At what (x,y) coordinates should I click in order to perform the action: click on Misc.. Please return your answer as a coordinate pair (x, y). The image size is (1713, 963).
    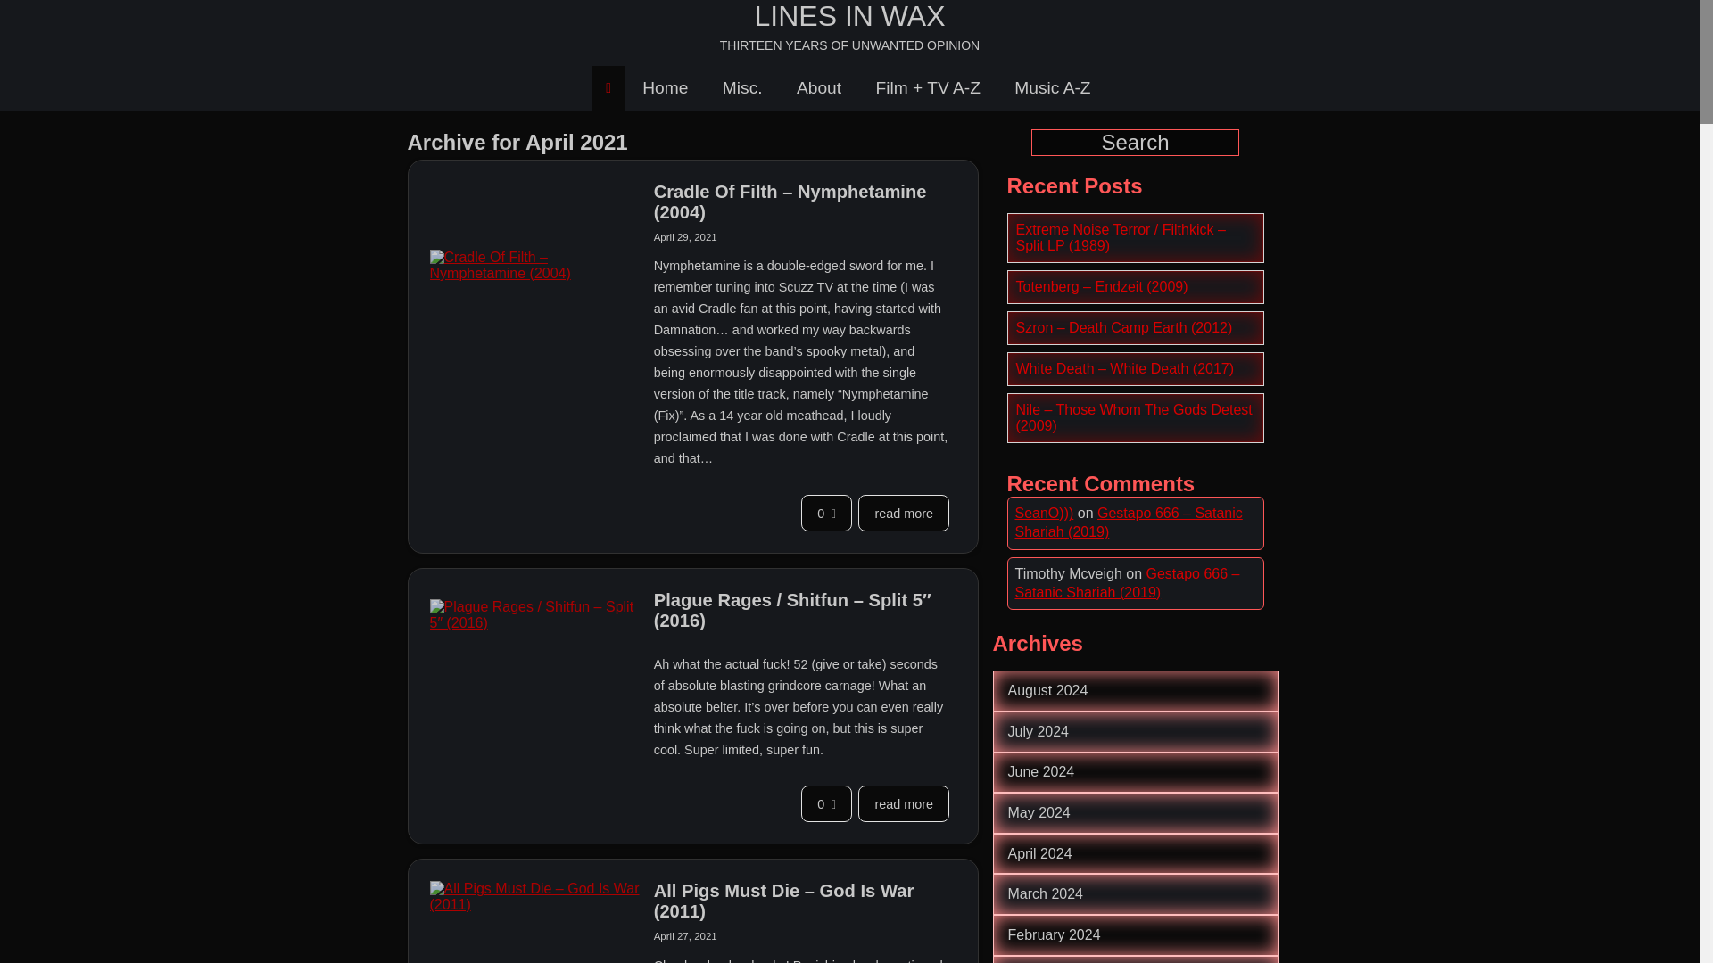
    Looking at the image, I should click on (742, 87).